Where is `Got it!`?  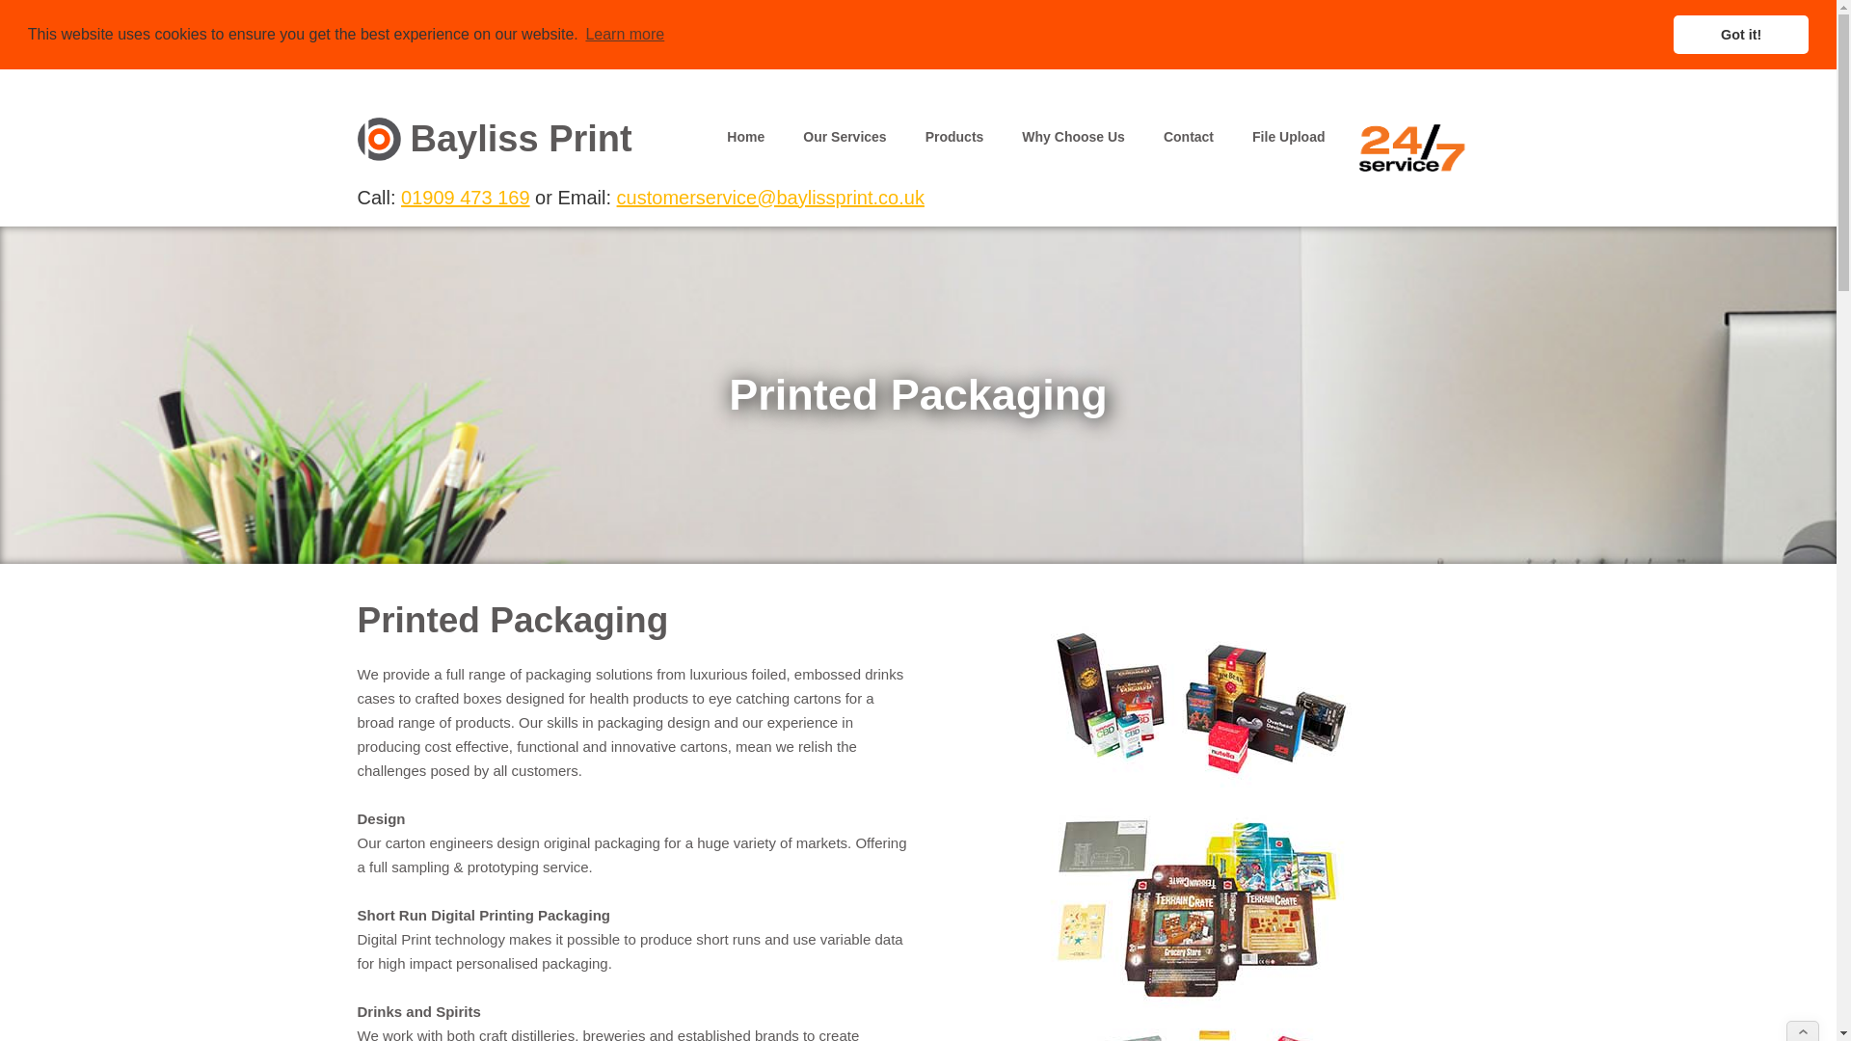
Got it! is located at coordinates (1740, 35).